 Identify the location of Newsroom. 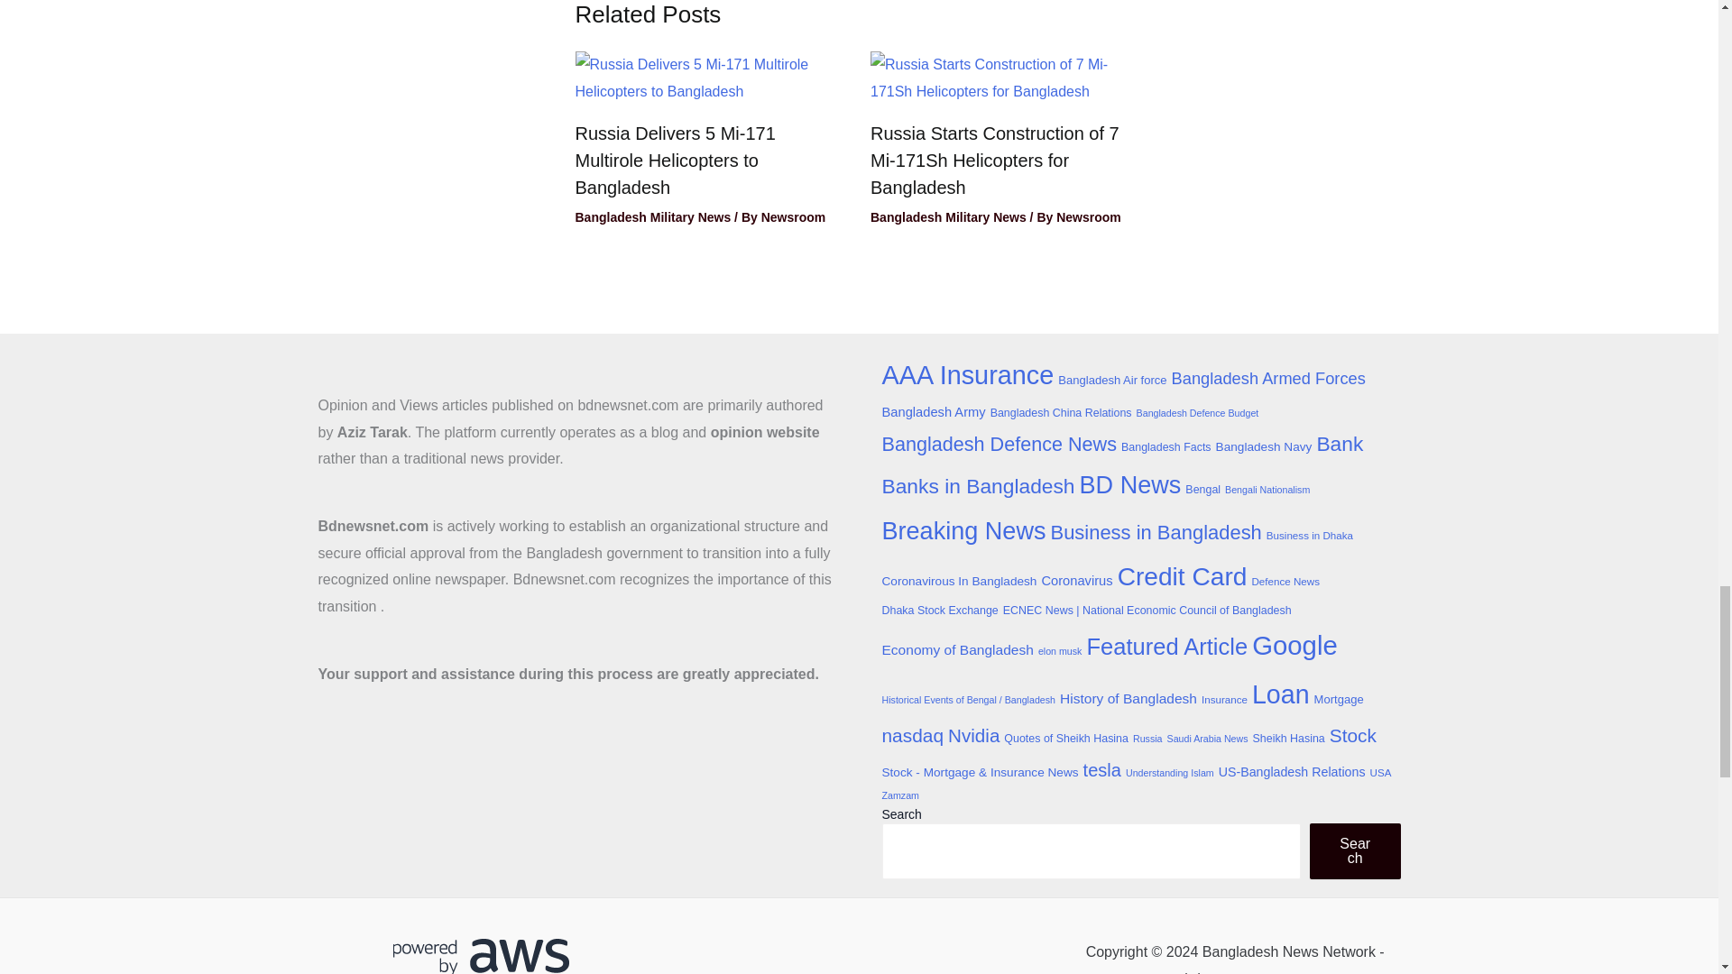
(794, 217).